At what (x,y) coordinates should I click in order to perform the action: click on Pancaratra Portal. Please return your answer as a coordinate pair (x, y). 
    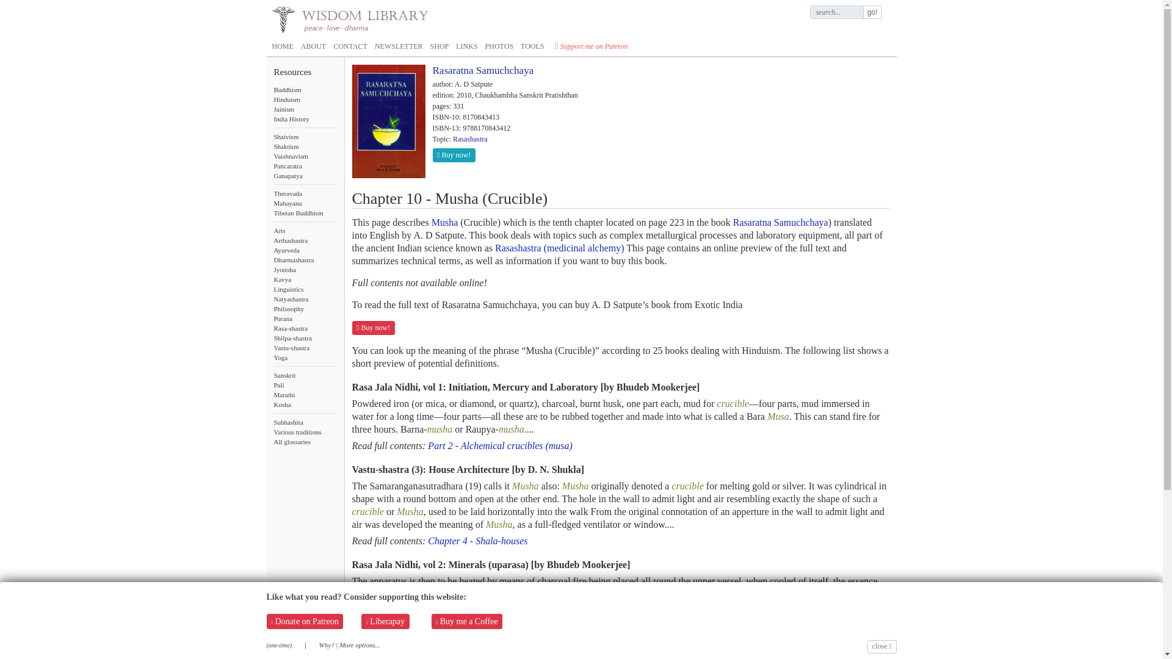
    Looking at the image, I should click on (305, 165).